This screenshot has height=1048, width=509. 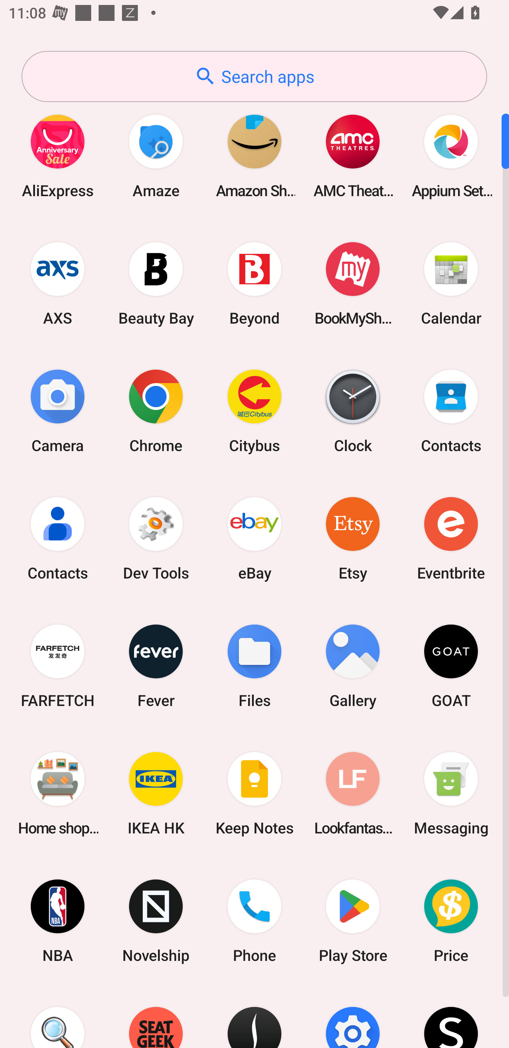 I want to click on NBA, so click(x=58, y=921).